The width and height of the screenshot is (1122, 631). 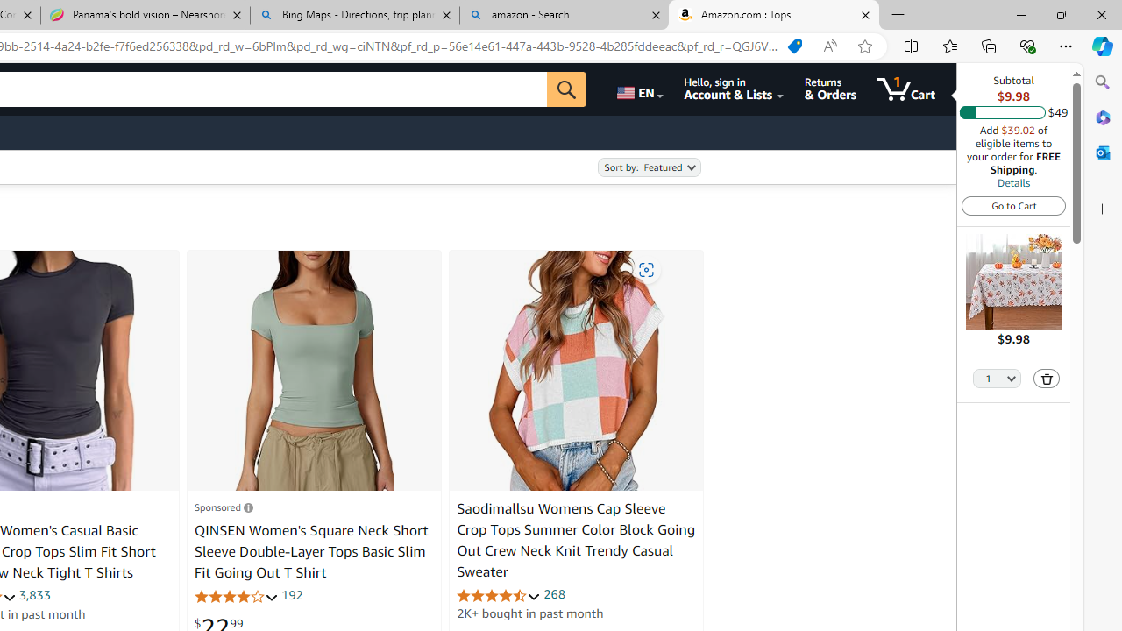 What do you see at coordinates (1047, 379) in the screenshot?
I see `Delete` at bounding box center [1047, 379].